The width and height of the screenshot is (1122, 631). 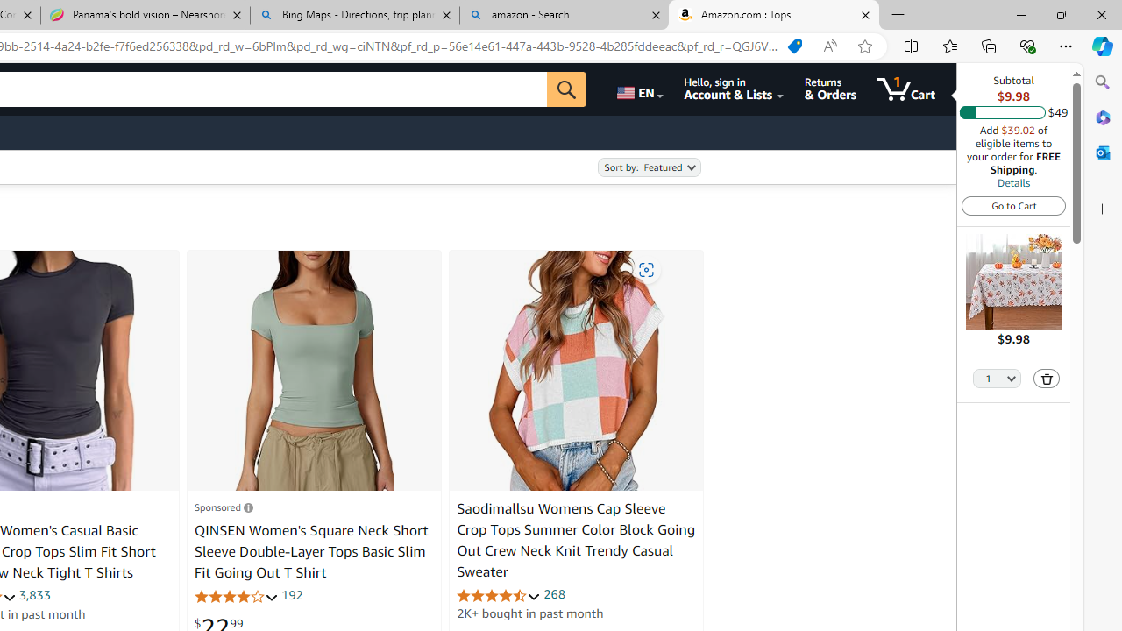 What do you see at coordinates (1047, 379) in the screenshot?
I see `Delete` at bounding box center [1047, 379].